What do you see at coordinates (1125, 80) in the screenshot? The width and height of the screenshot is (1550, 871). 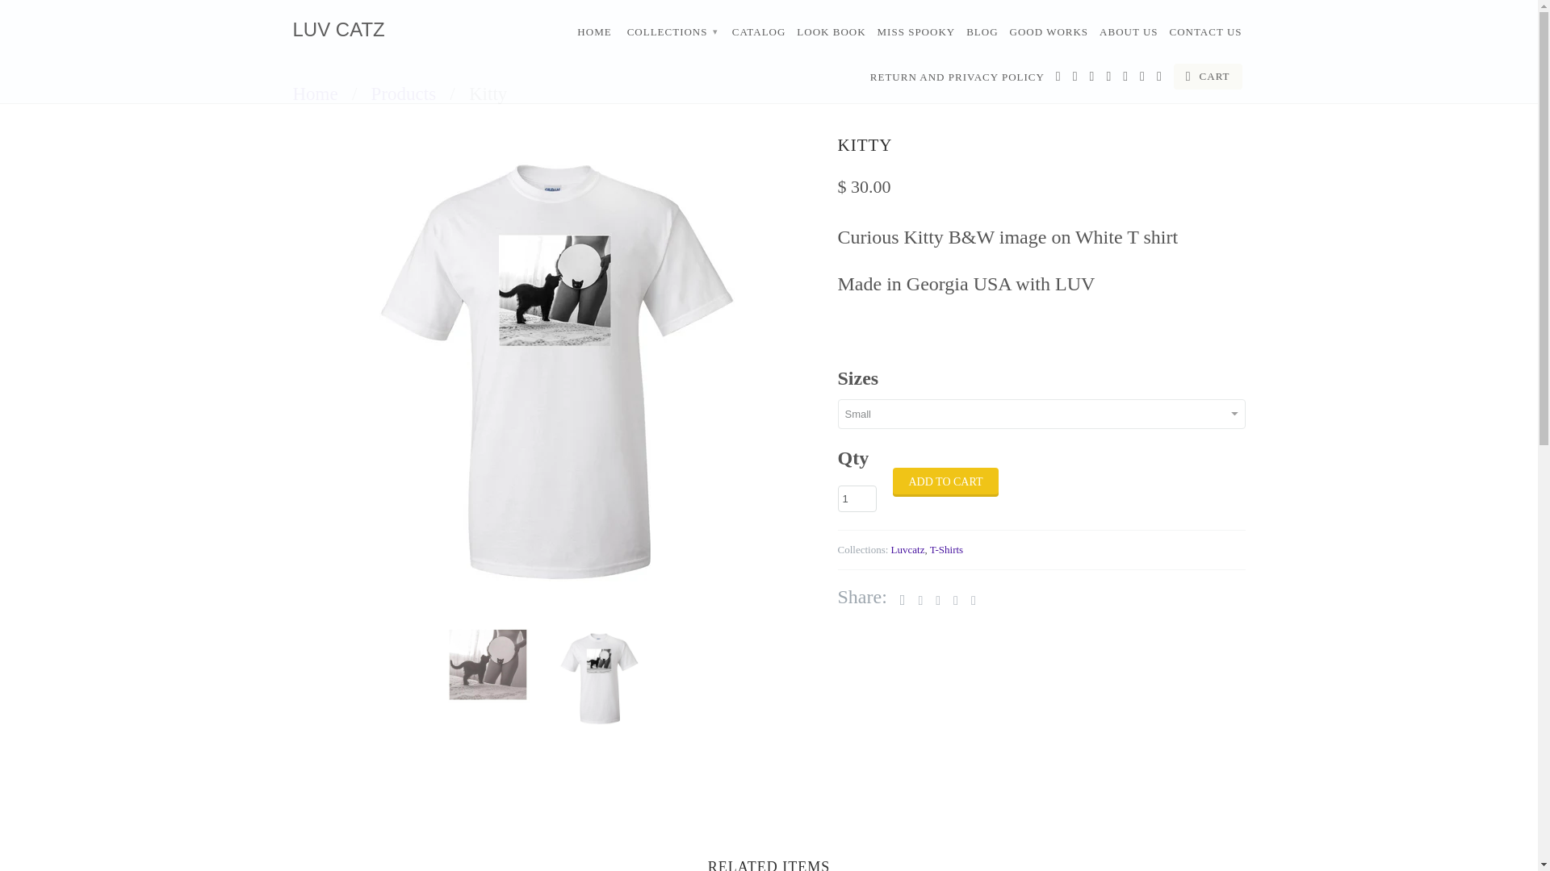 I see `LUV CATZ on Instagram` at bounding box center [1125, 80].